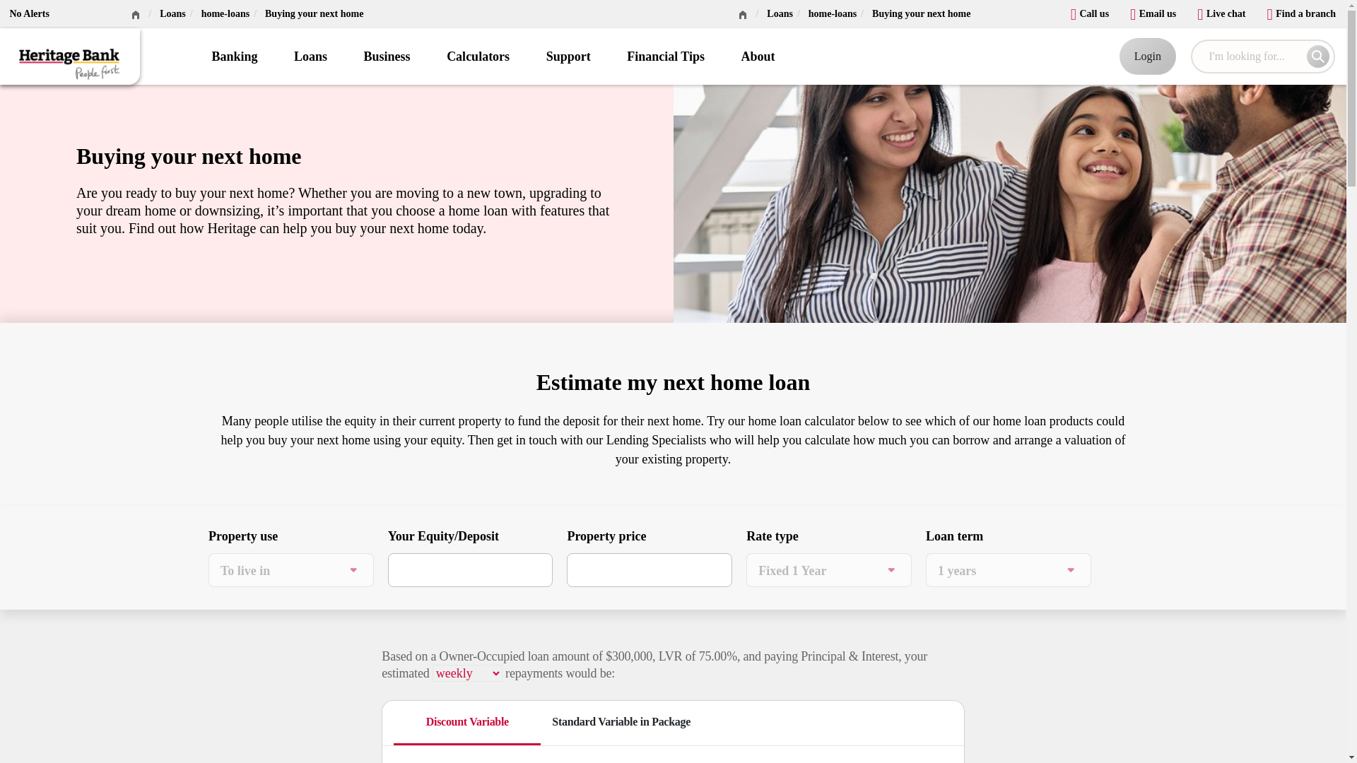 Image resolution: width=1357 pixels, height=763 pixels. Describe the element at coordinates (779, 13) in the screenshot. I see `Loans` at that location.